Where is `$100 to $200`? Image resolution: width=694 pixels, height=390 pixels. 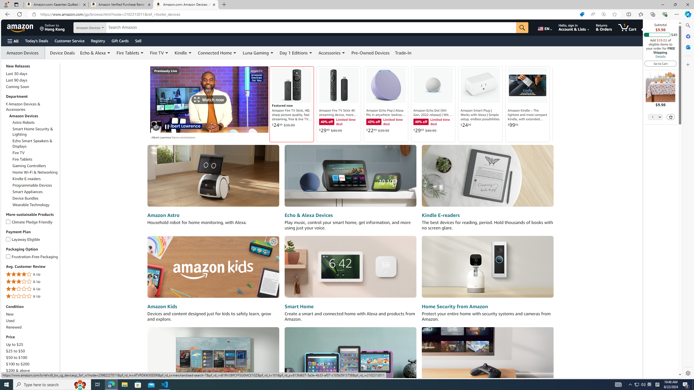
$100 to $200 is located at coordinates (18, 364).